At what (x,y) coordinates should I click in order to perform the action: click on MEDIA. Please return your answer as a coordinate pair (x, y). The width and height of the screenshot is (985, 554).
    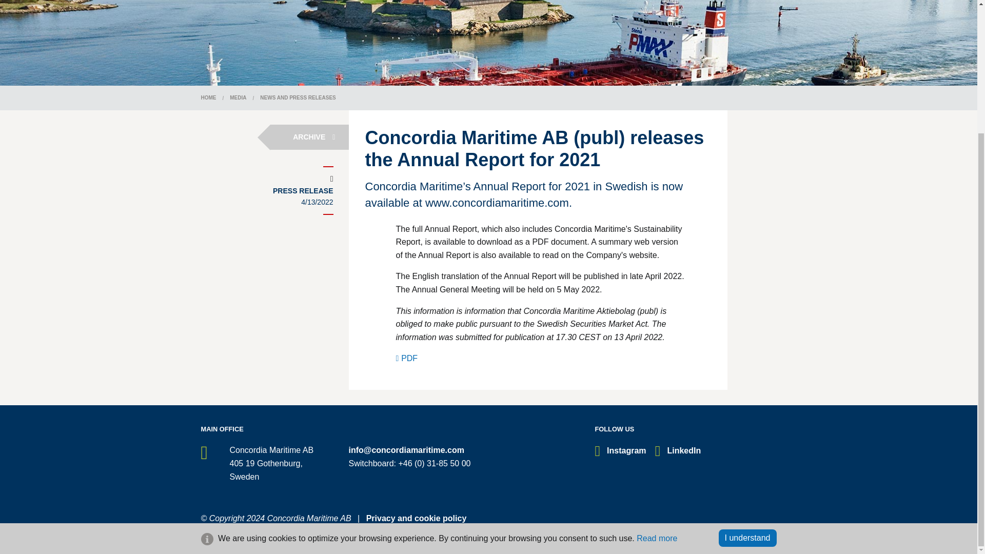
    Looking at the image, I should click on (238, 97).